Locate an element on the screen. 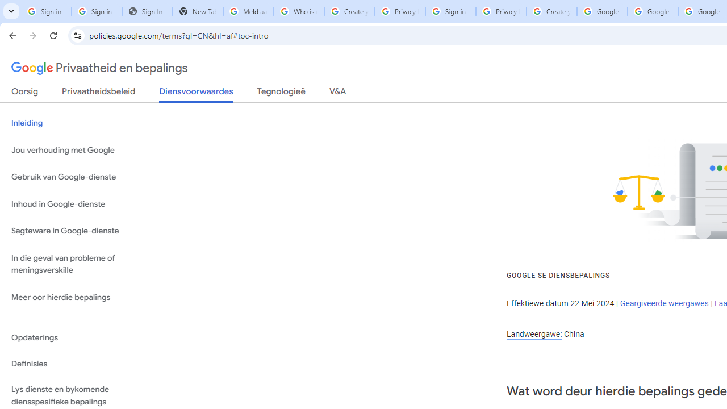 This screenshot has height=409, width=727. Diensvoorwaardes is located at coordinates (196, 94).